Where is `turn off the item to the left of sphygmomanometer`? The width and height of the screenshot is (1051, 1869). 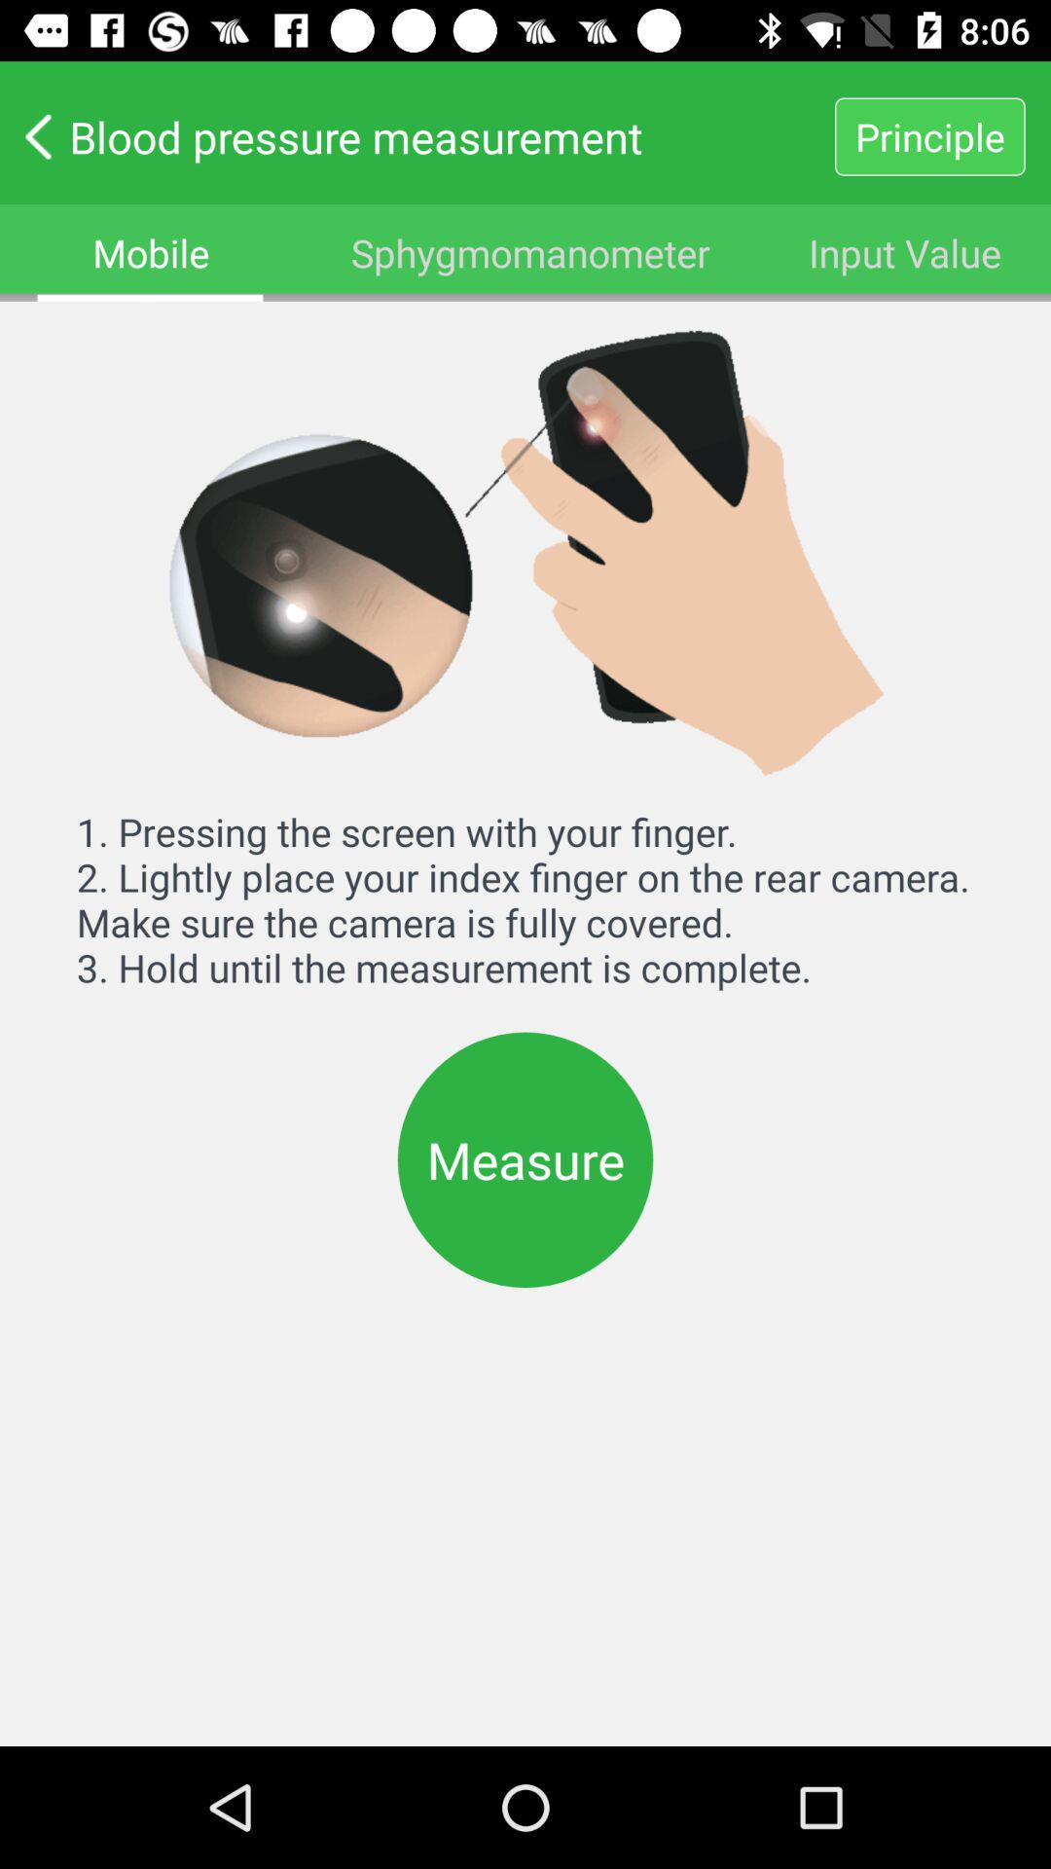
turn off the item to the left of sphygmomanometer is located at coordinates (151, 253).